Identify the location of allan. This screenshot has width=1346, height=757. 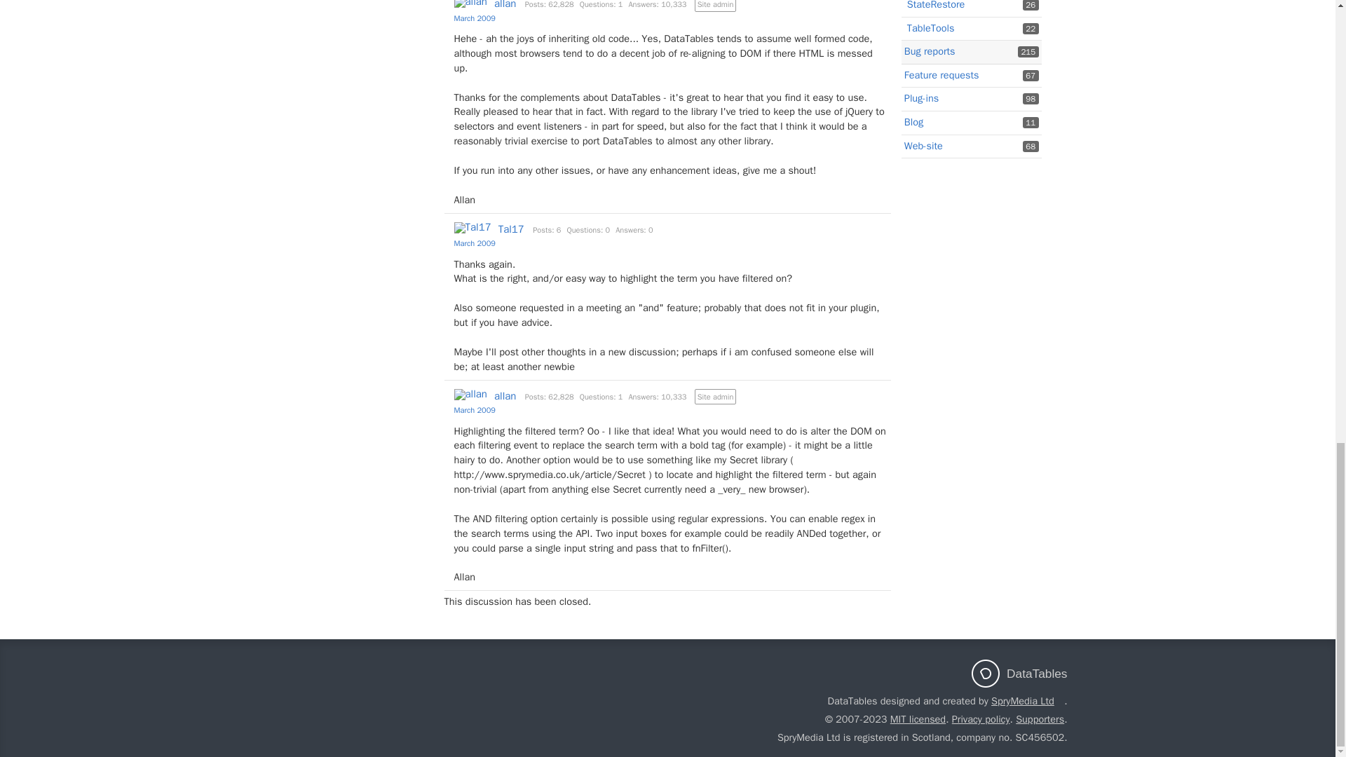
(471, 4).